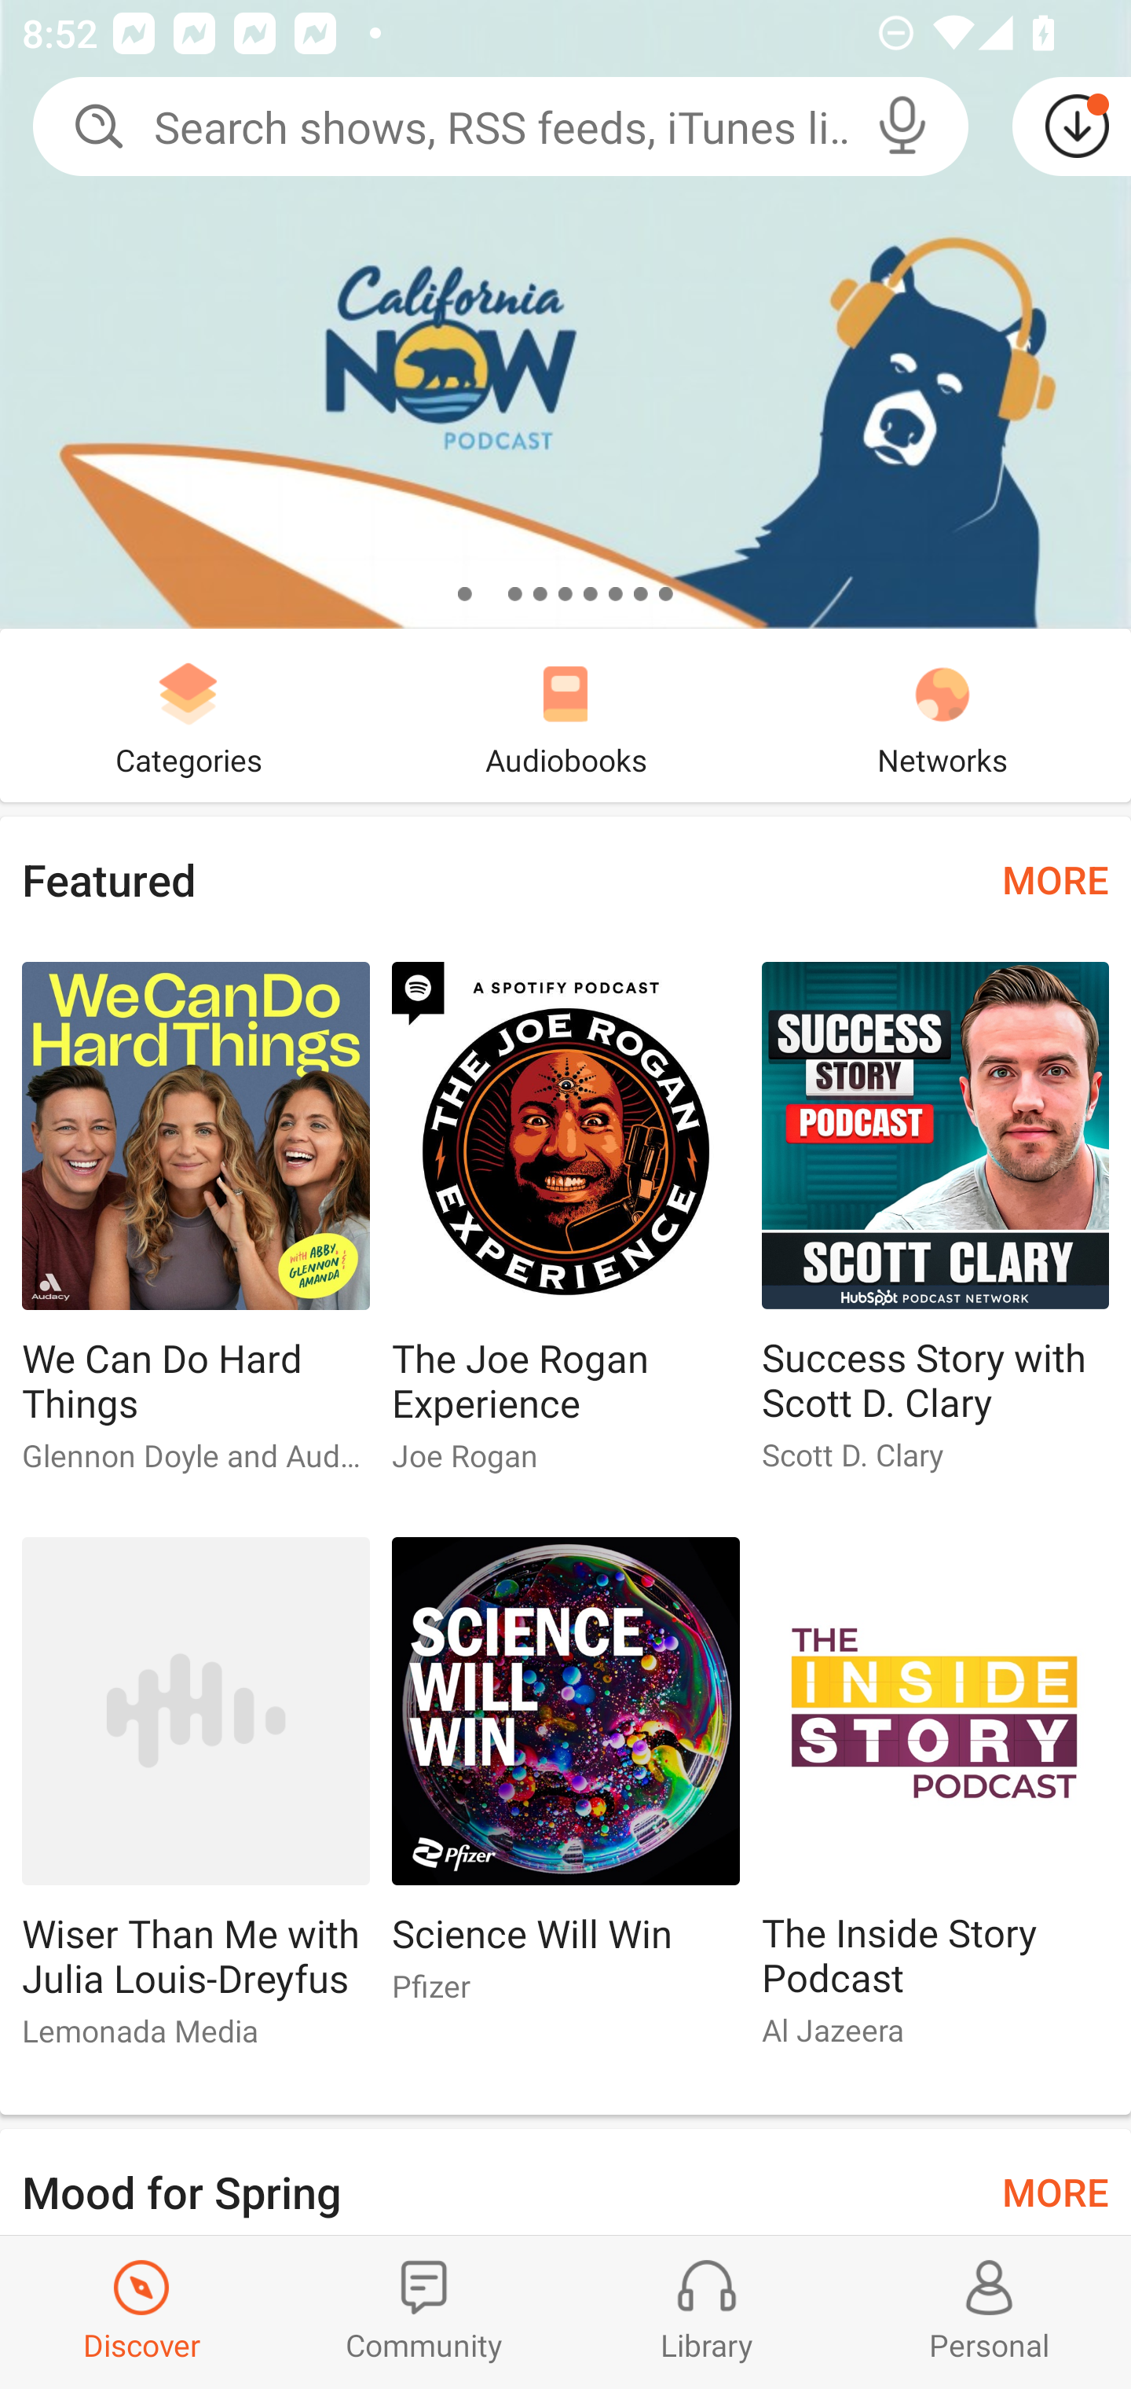 The width and height of the screenshot is (1131, 2389). Describe the element at coordinates (565, 715) in the screenshot. I see `Audiobooks` at that location.